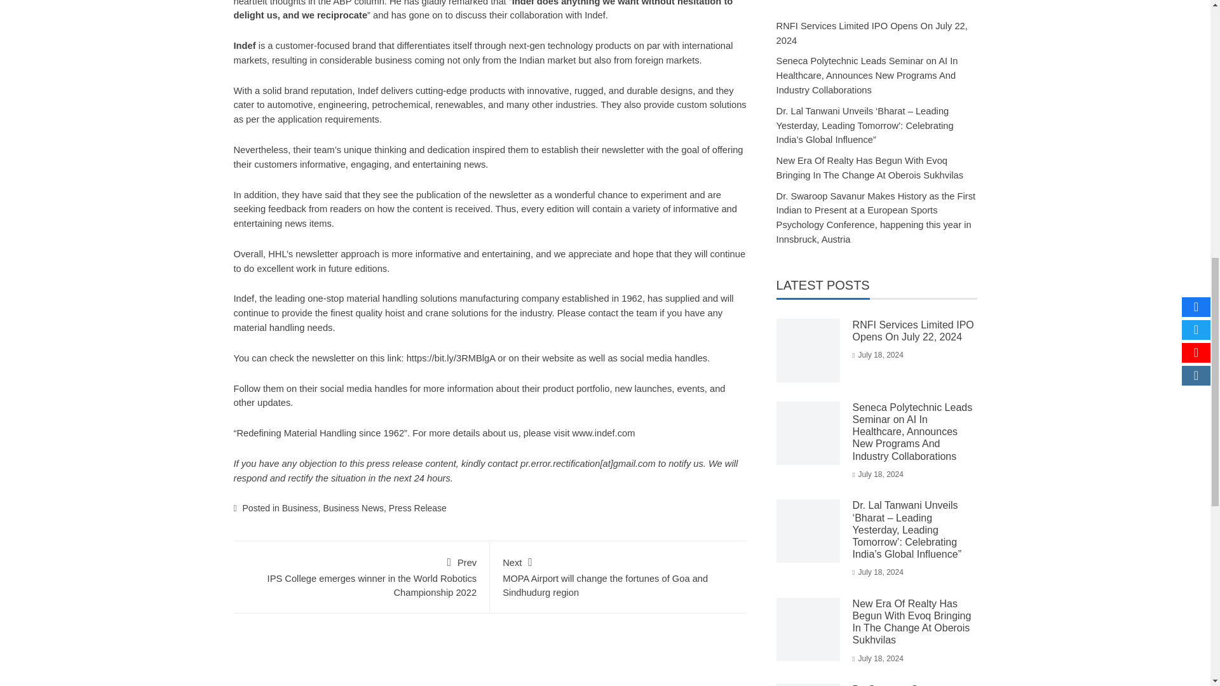  I want to click on RNFI Services Limited IPO Opens On July 22, 2024, so click(913, 330).